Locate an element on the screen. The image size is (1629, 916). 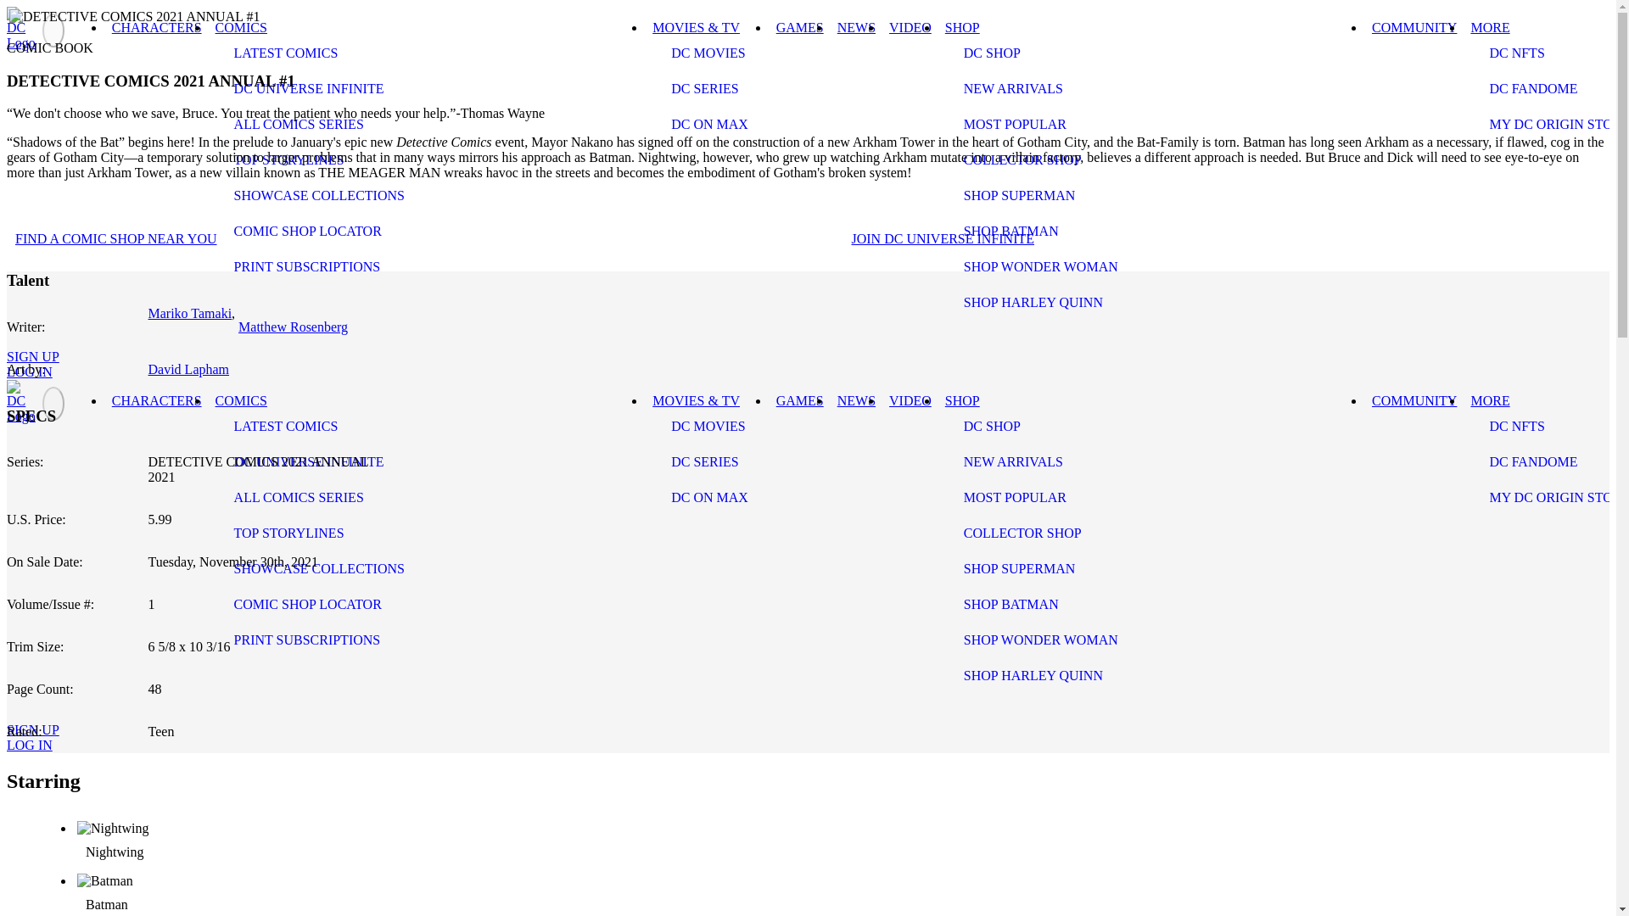
NEWS is located at coordinates (857, 27).